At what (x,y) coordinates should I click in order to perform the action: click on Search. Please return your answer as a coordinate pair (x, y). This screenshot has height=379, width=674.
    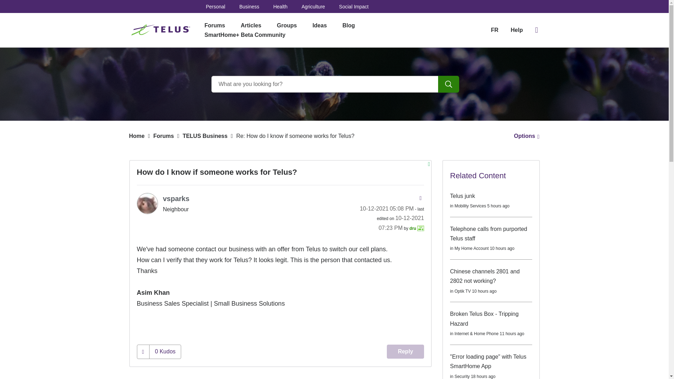
    Looking at the image, I should click on (449, 84).